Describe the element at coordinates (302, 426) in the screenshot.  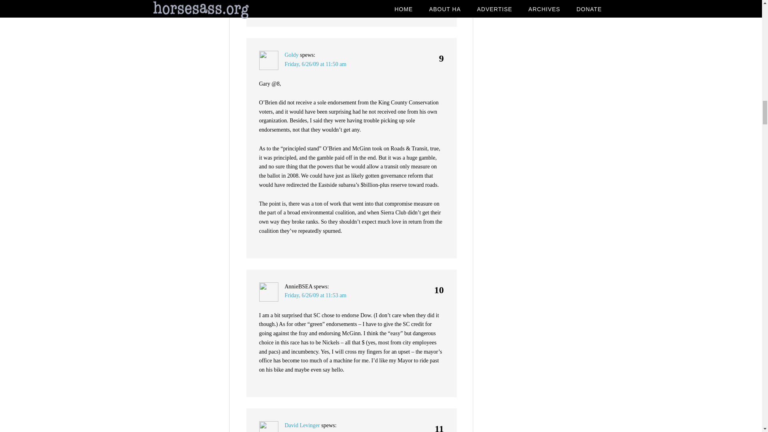
I see `David Levinger` at that location.